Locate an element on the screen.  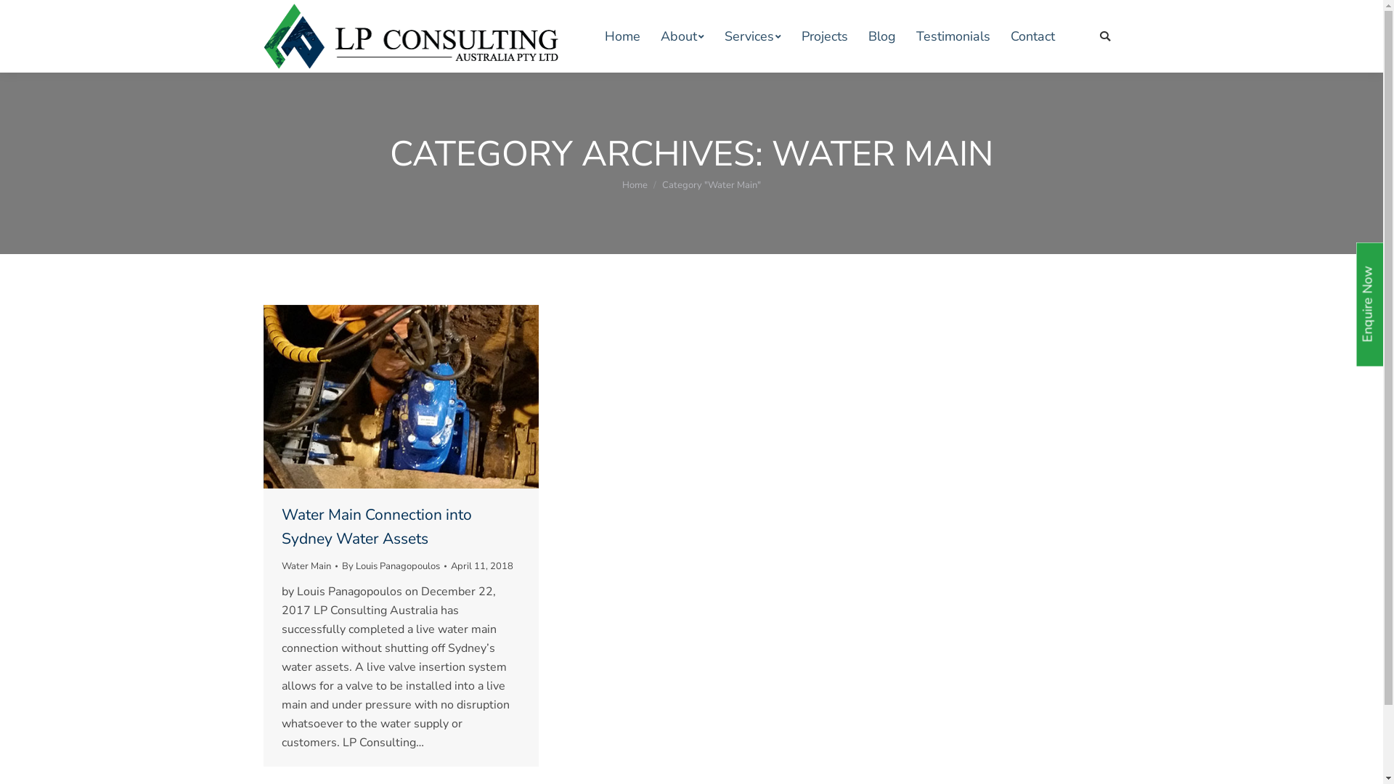
By Louis Panagopoulos is located at coordinates (394, 566).